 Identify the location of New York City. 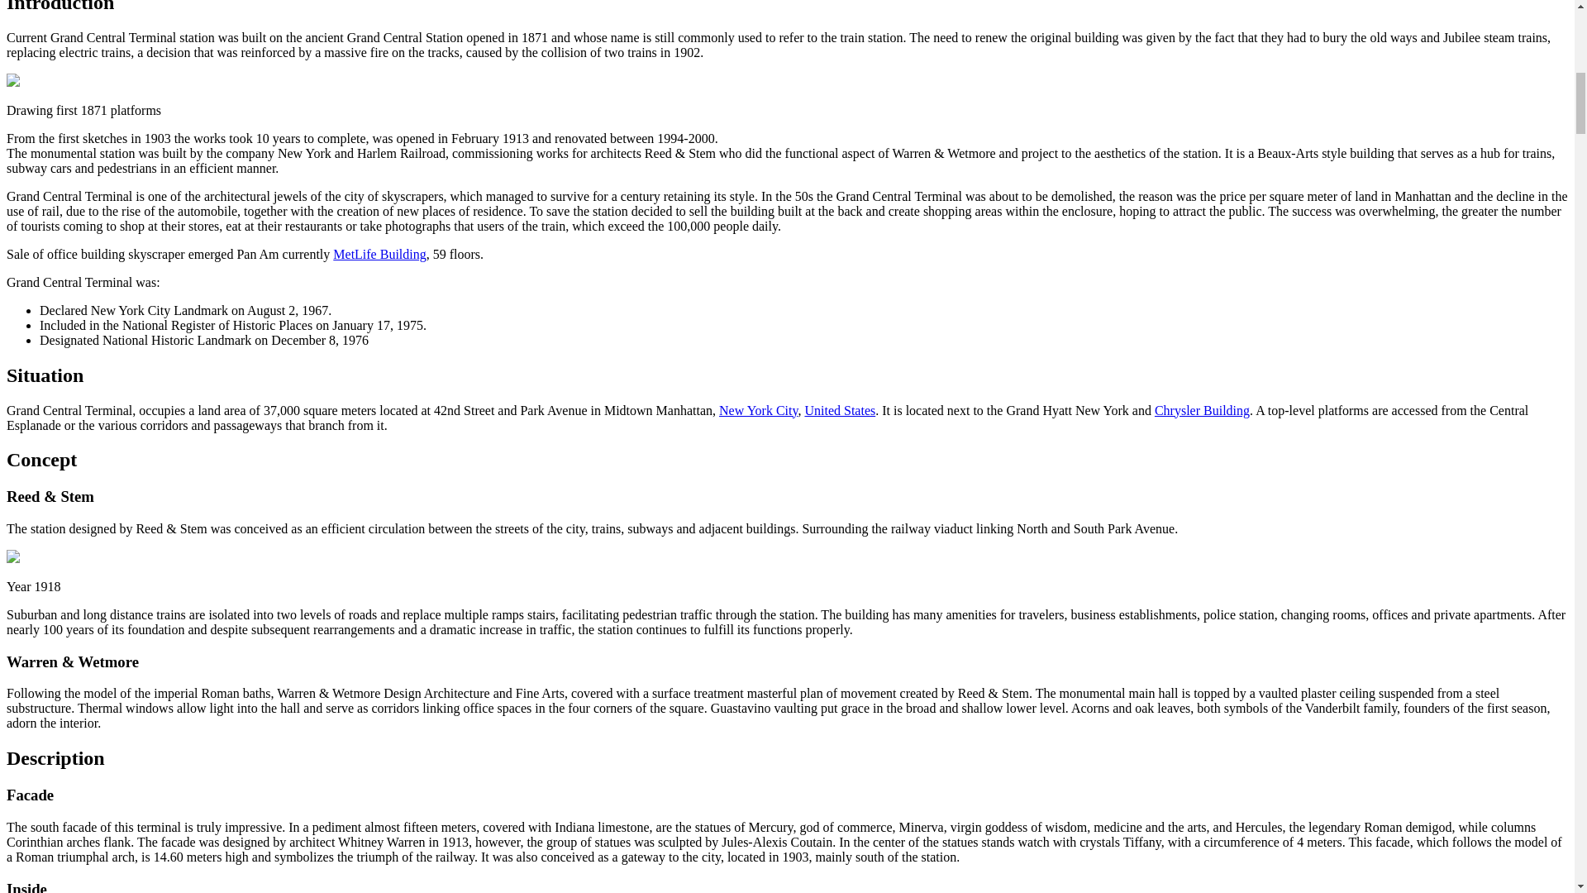
(758, 410).